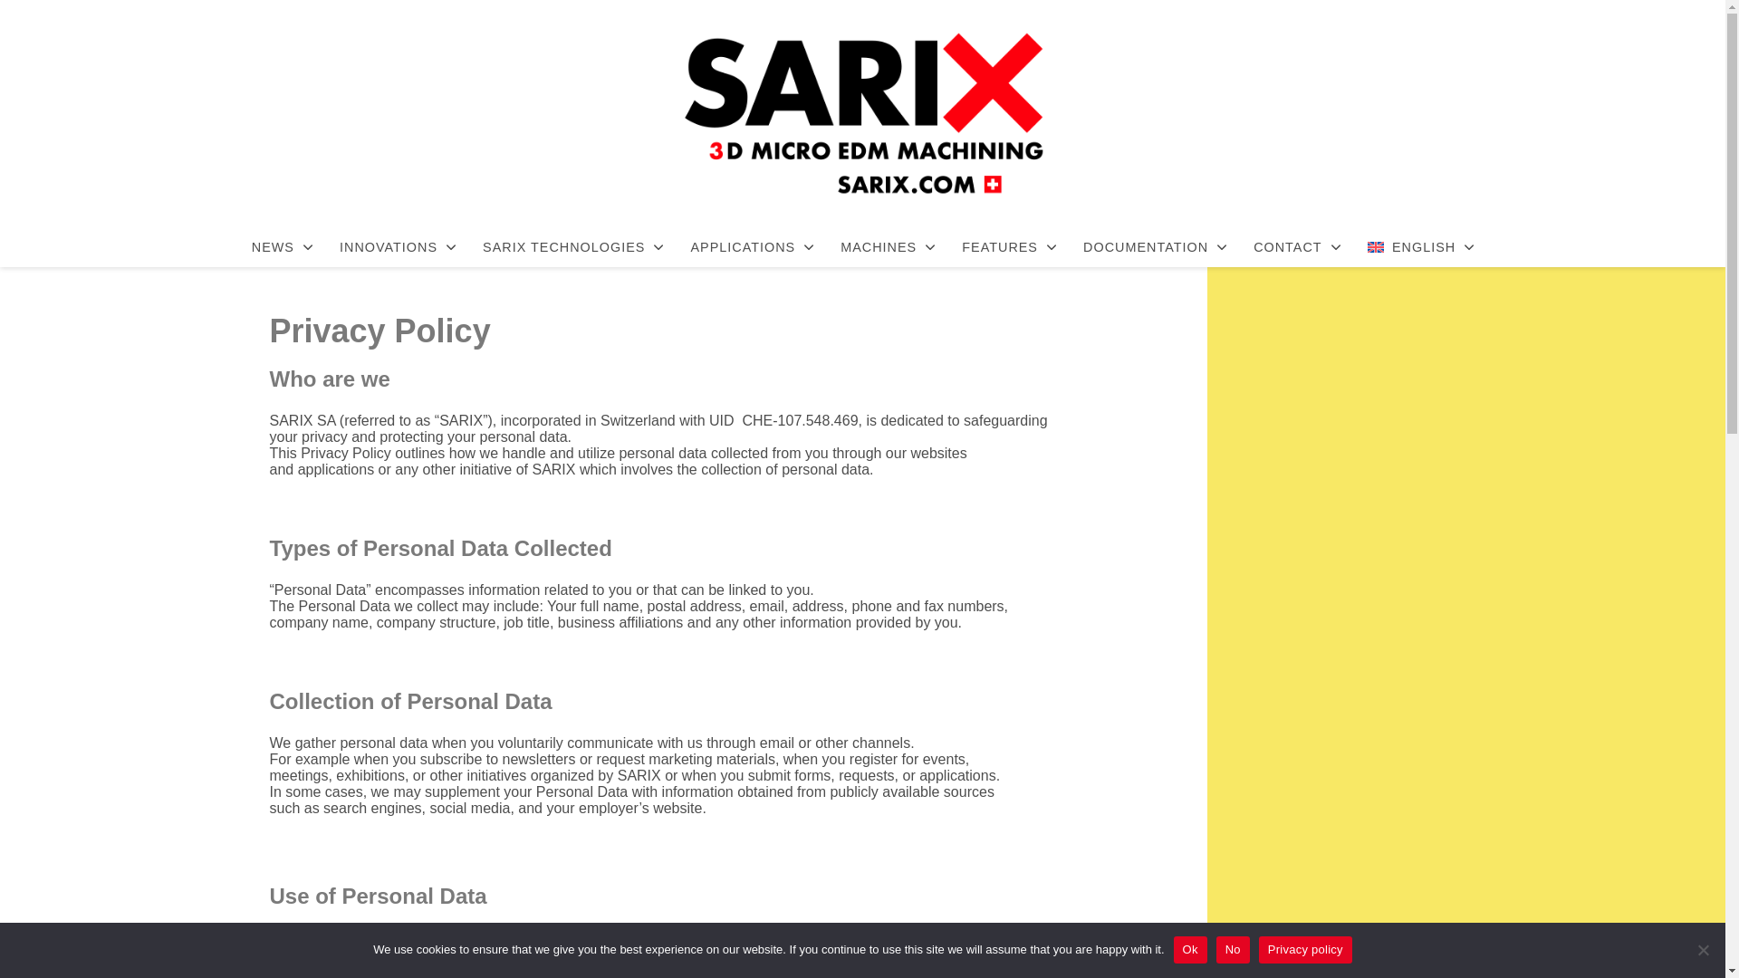  I want to click on English, so click(1421, 246).